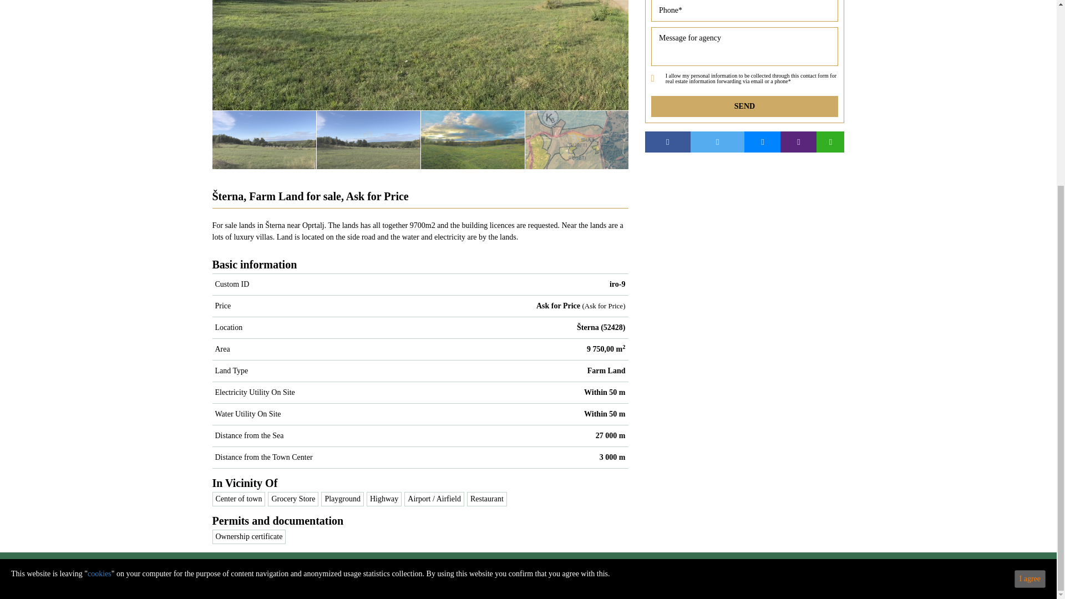  Describe the element at coordinates (368, 139) in the screenshot. I see `Atractive lands near Oprtalj` at that location.